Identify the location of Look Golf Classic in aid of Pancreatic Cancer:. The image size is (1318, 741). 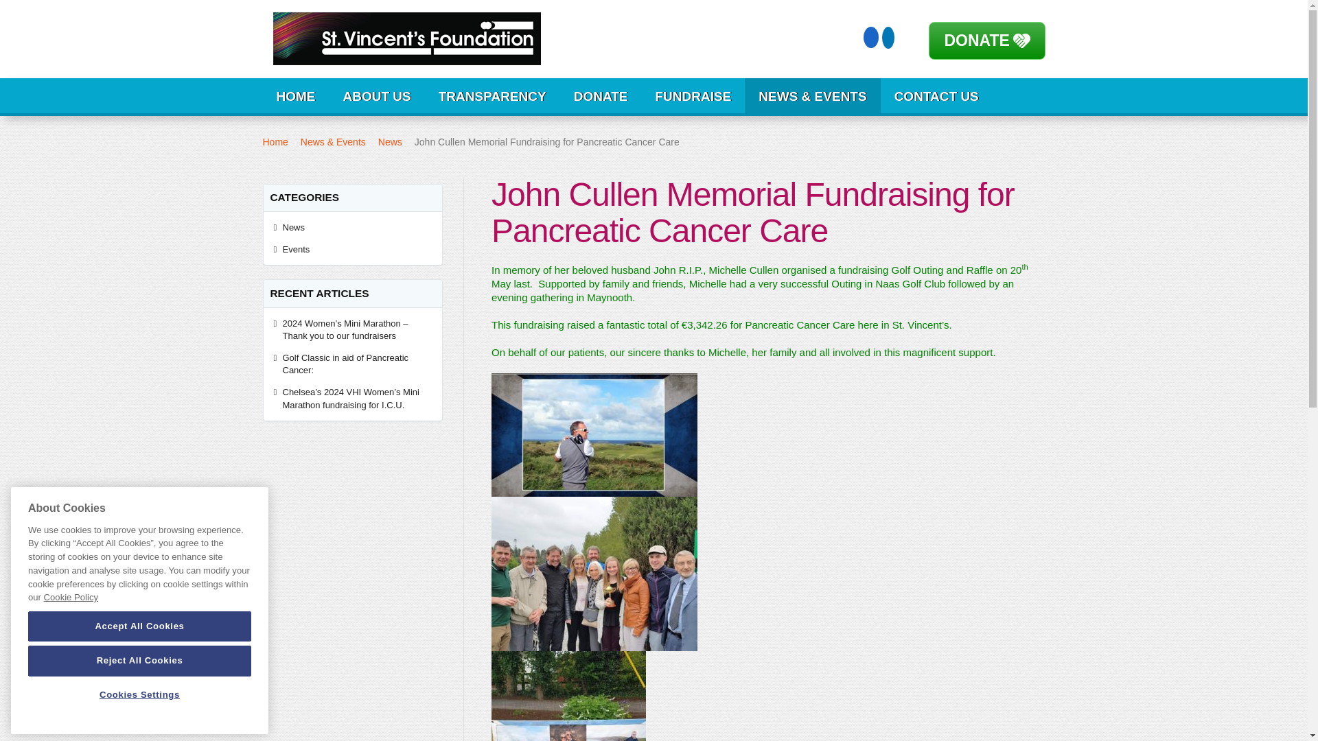
(357, 364).